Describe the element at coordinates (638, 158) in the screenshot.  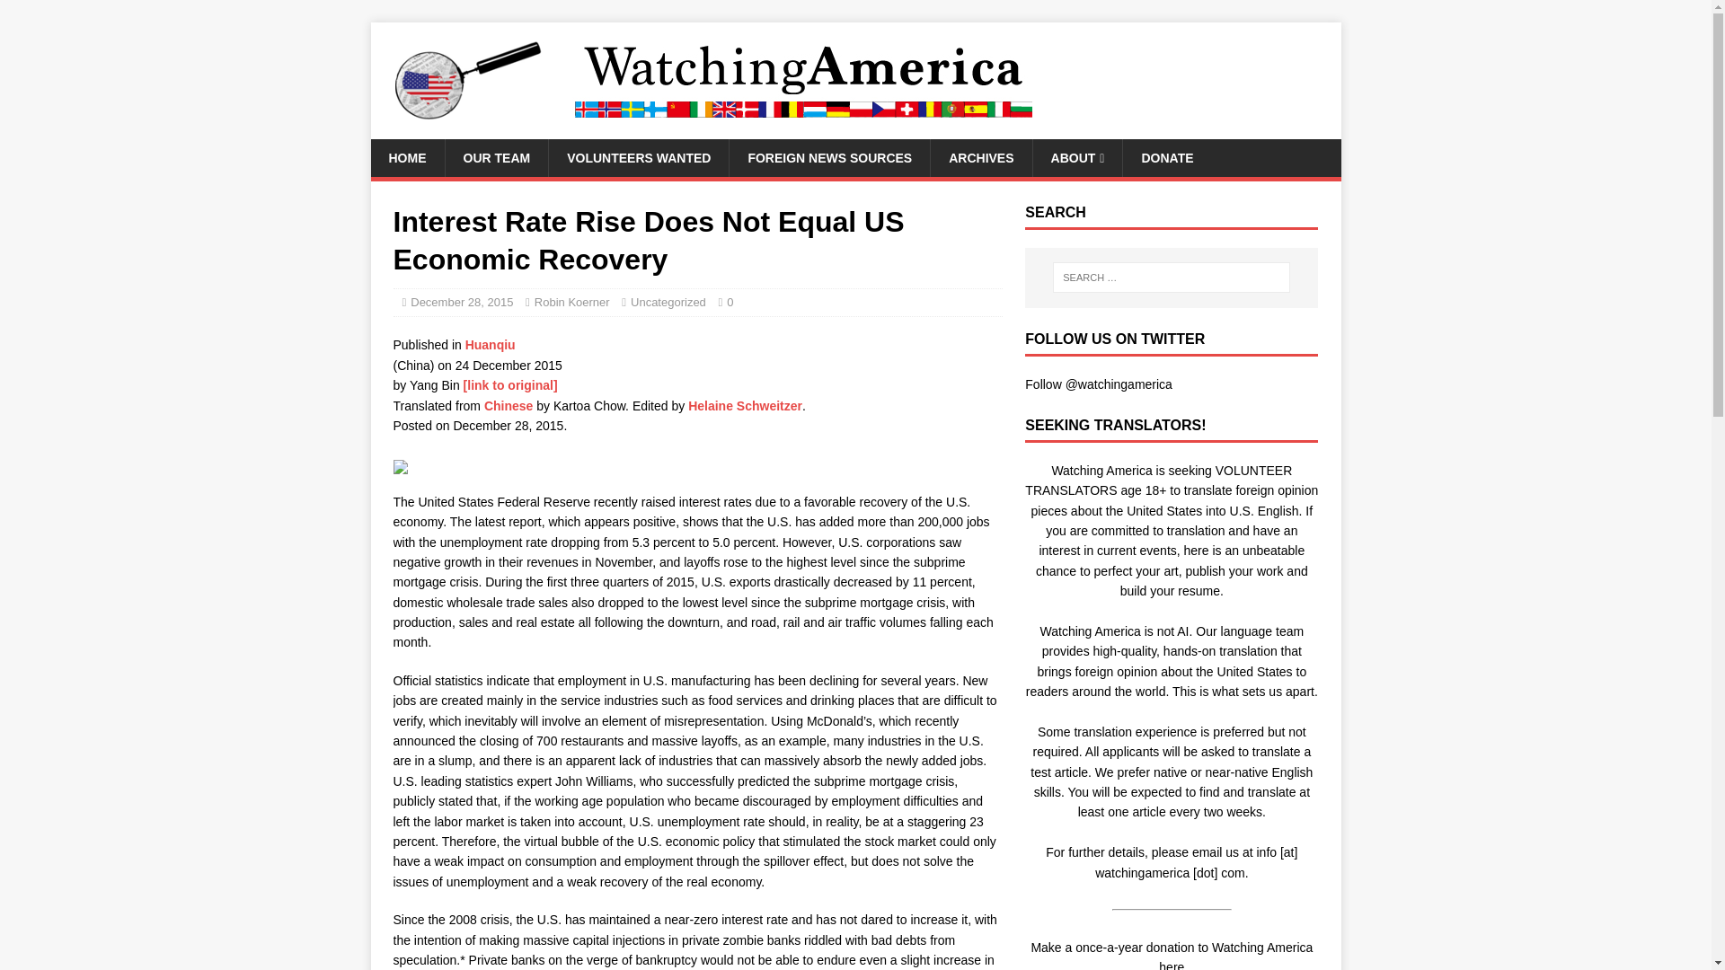
I see `VOLUNTEERS WANTED` at that location.